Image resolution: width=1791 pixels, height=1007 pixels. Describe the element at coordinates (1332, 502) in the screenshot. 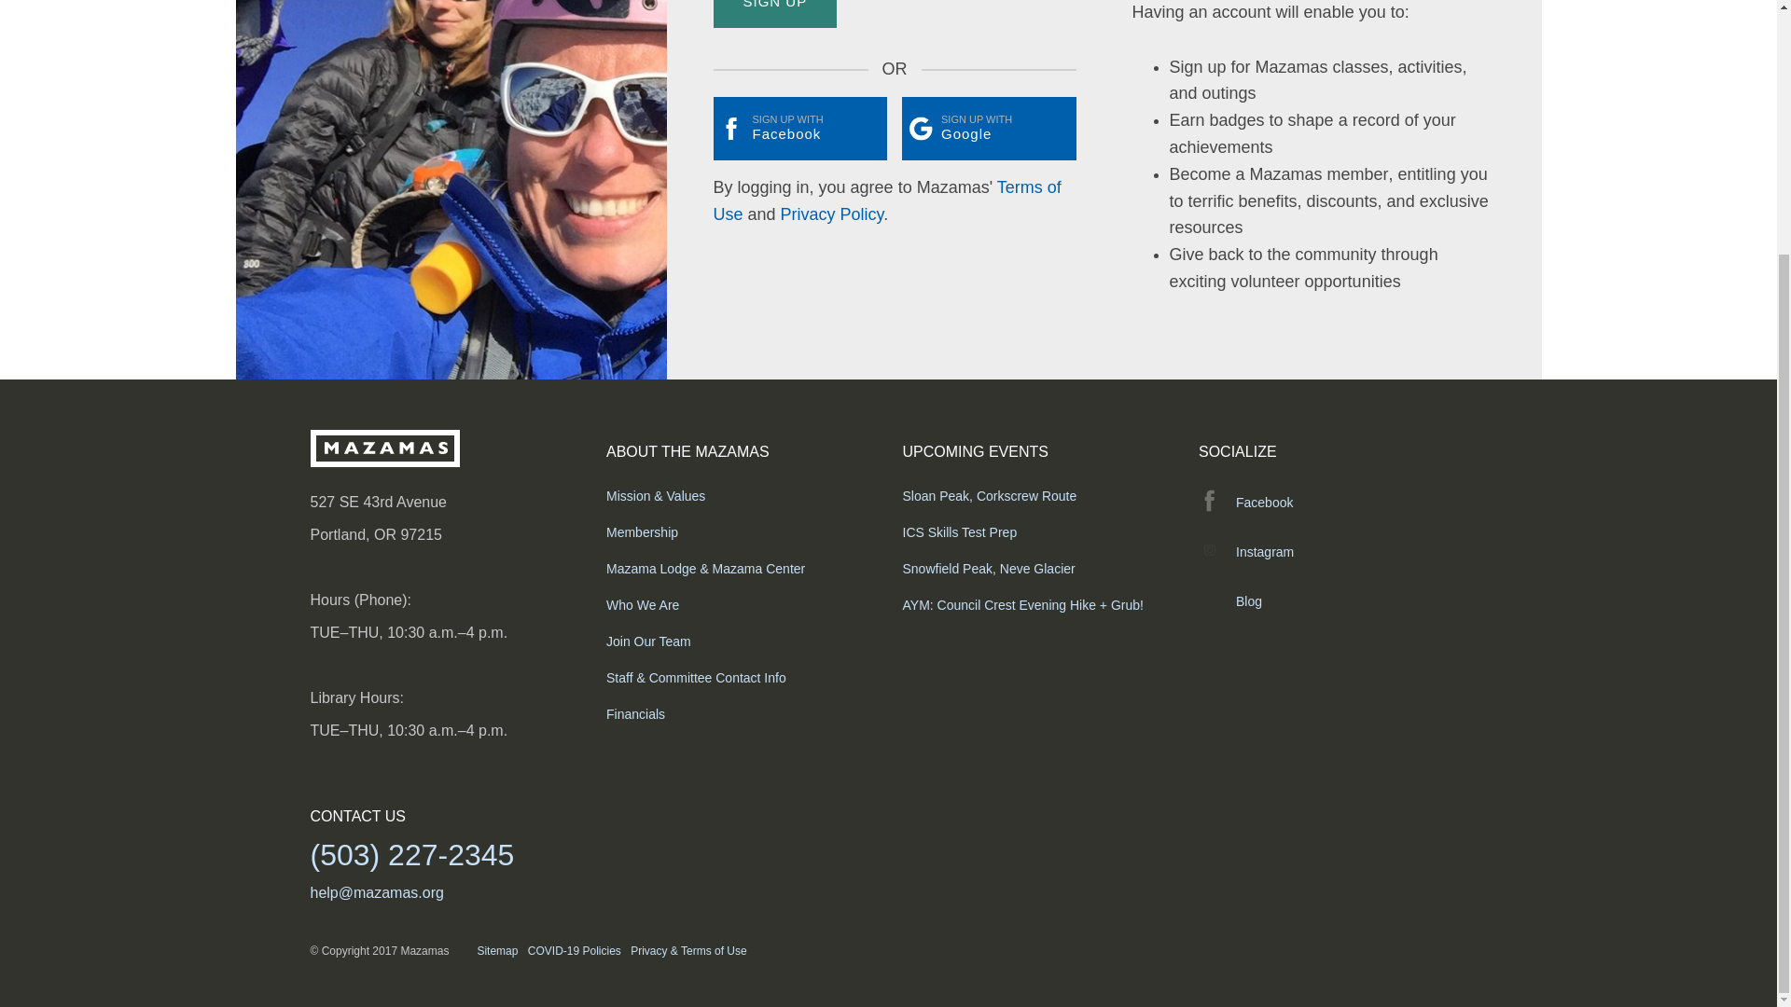

I see `Facebook` at that location.